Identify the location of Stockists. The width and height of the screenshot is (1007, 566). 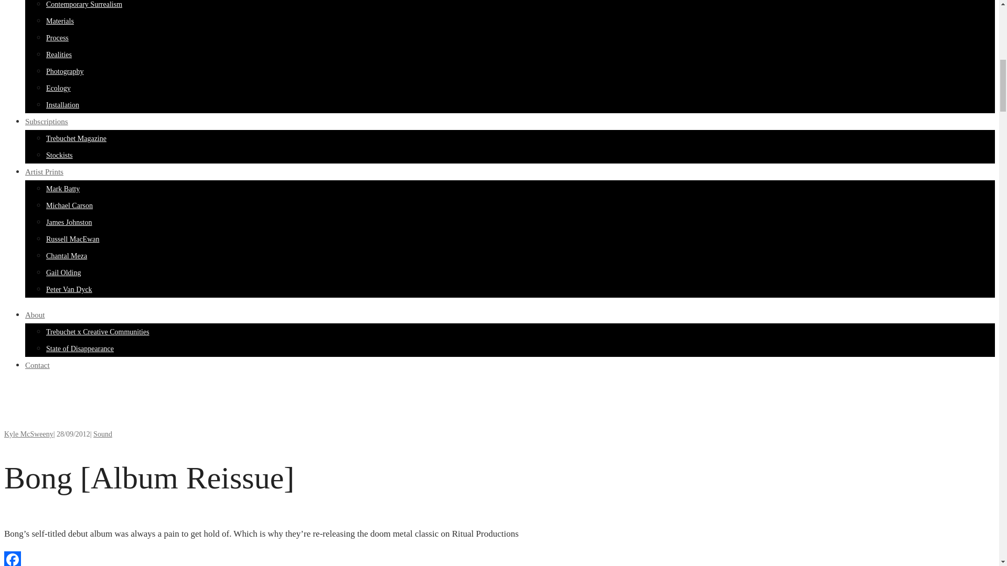
(59, 155).